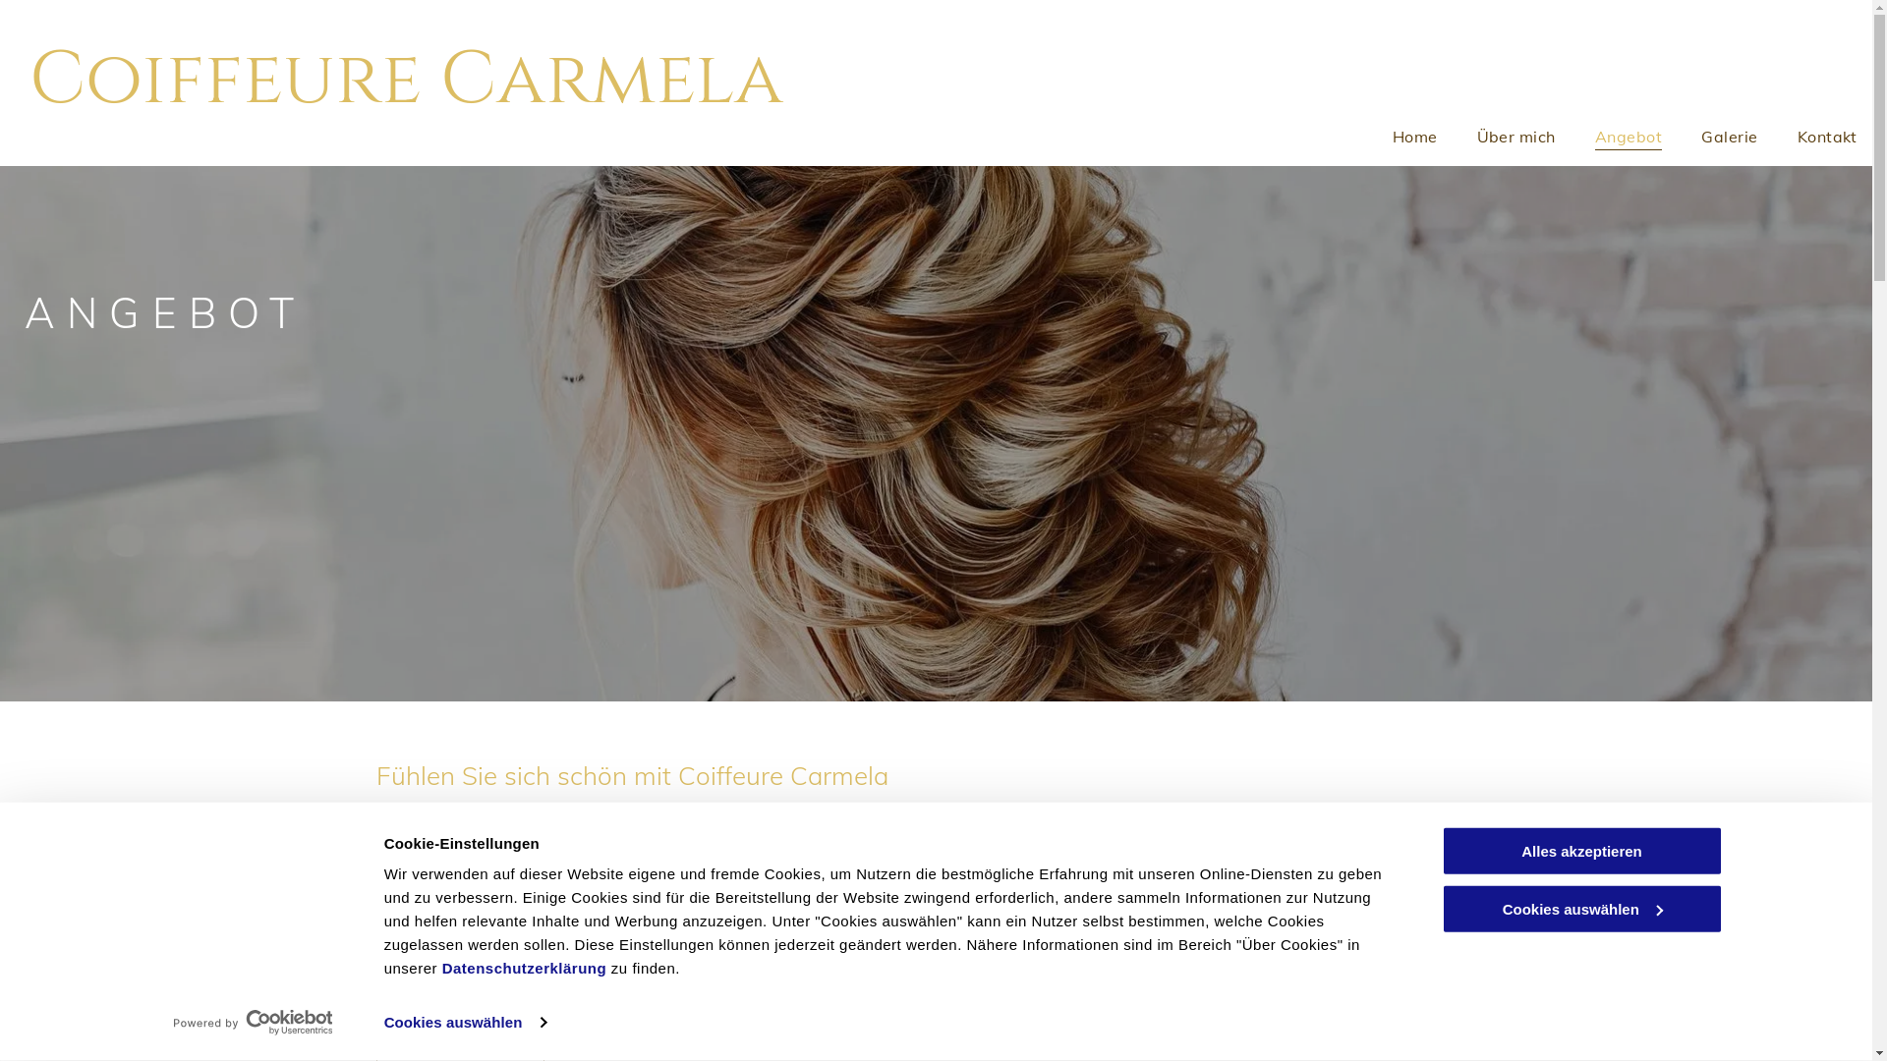 This screenshot has width=1887, height=1061. What do you see at coordinates (1609, 136) in the screenshot?
I see `Angebot` at bounding box center [1609, 136].